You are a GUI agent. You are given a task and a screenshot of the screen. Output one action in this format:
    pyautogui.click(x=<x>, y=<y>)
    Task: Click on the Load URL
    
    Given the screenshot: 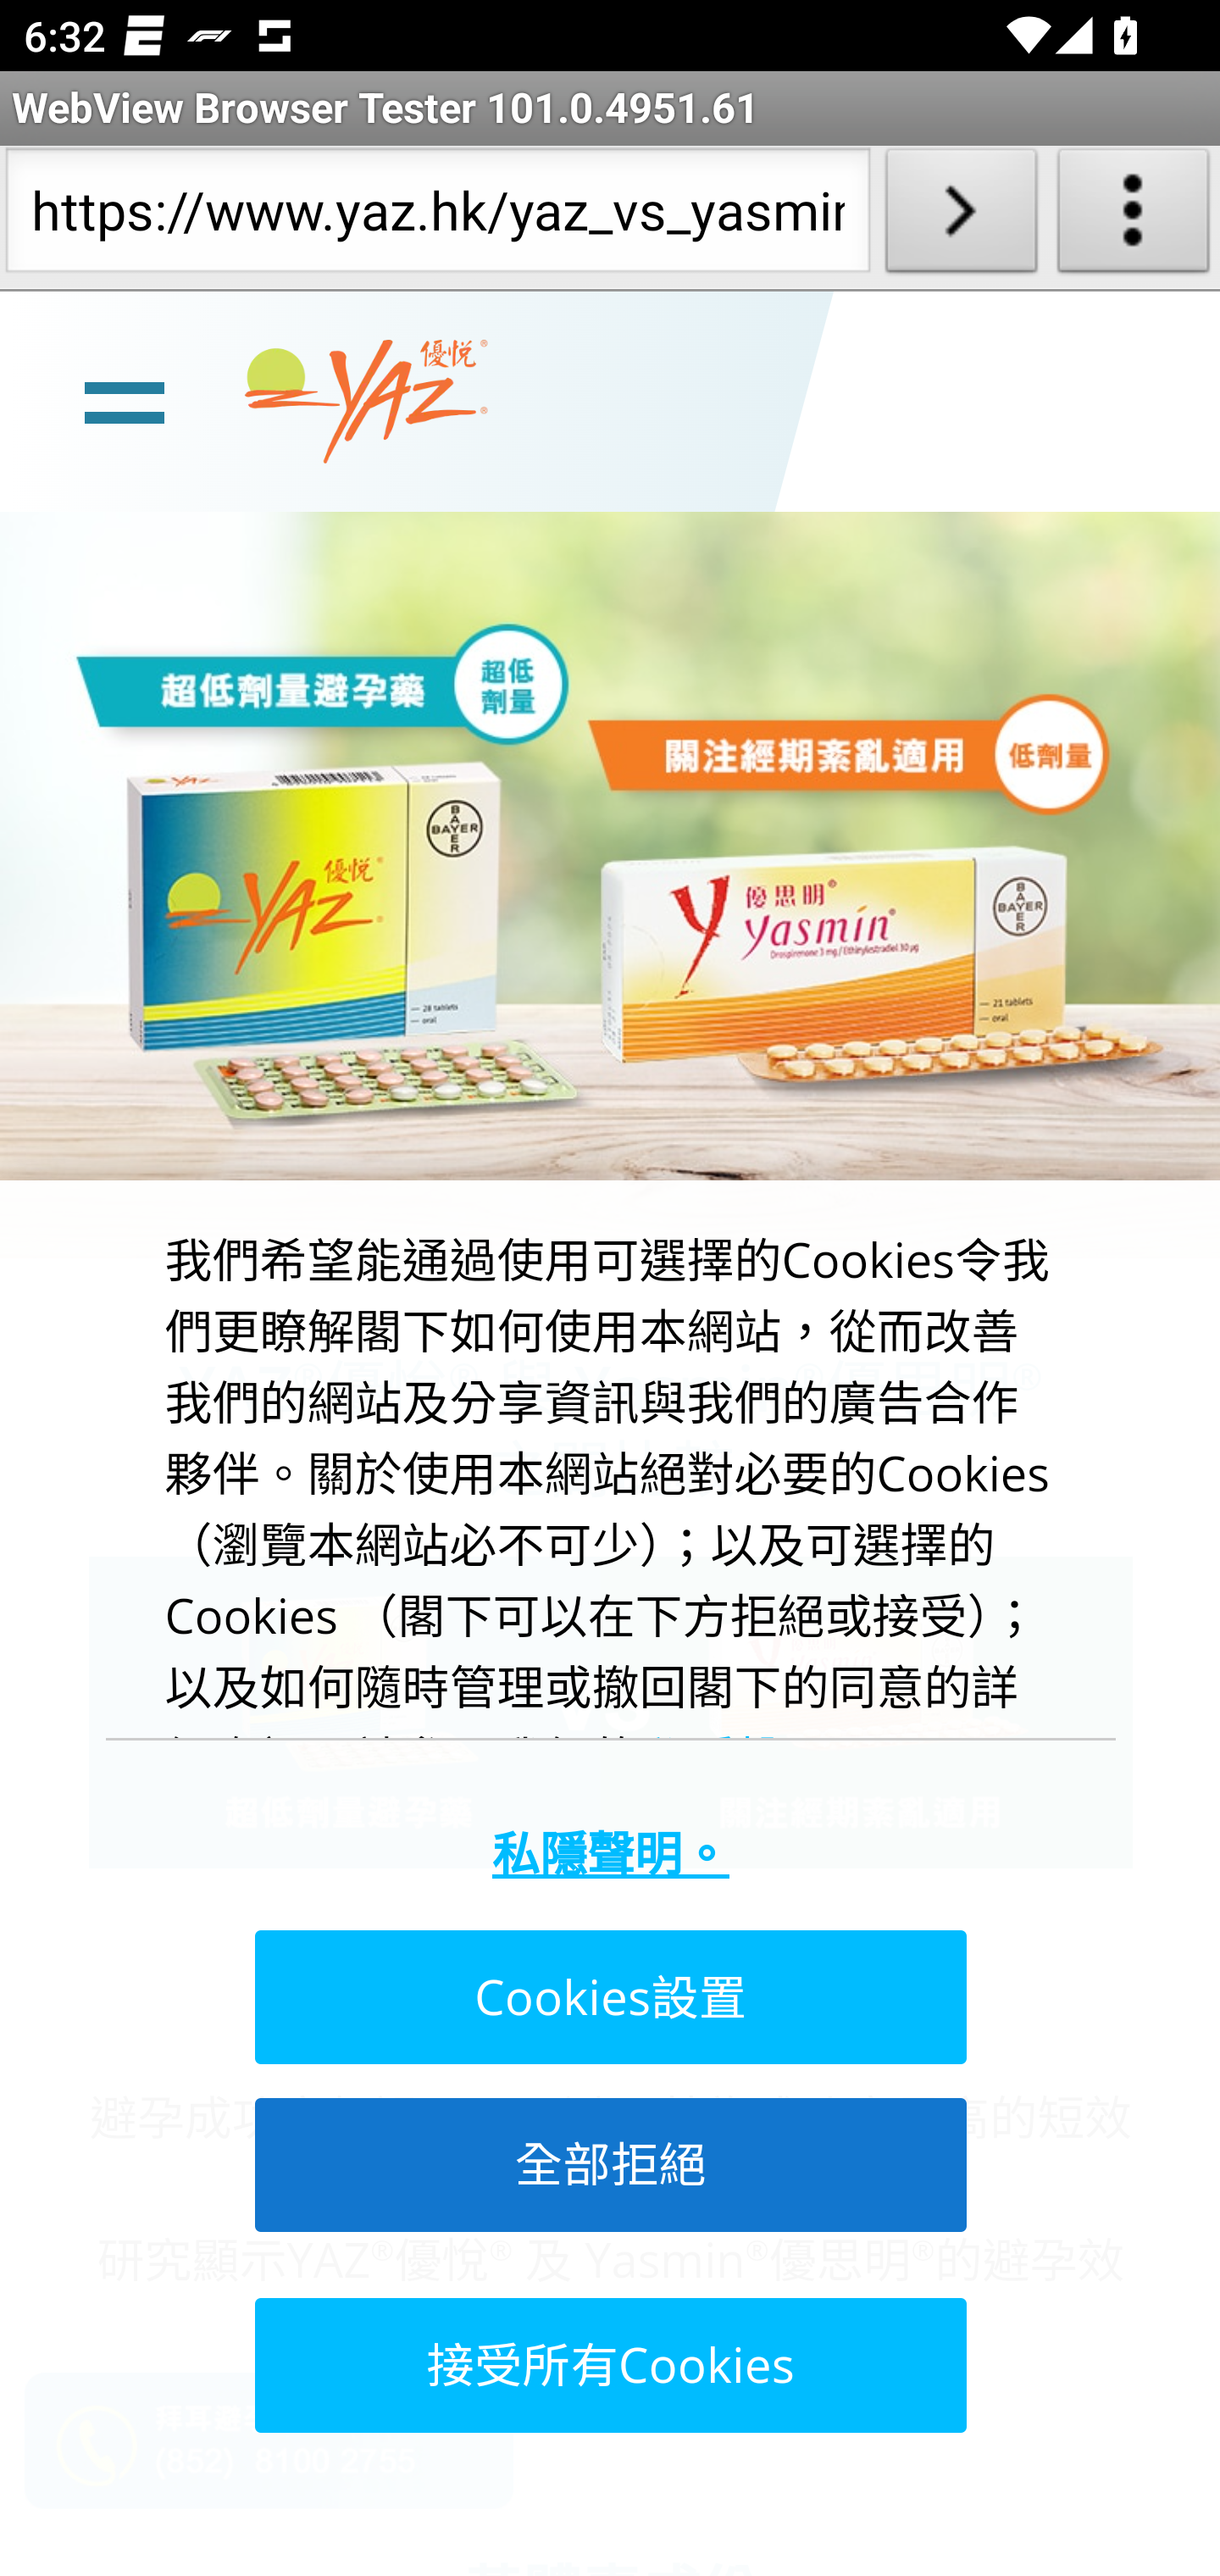 What is the action you would take?
    pyautogui.click(x=961, y=217)
    